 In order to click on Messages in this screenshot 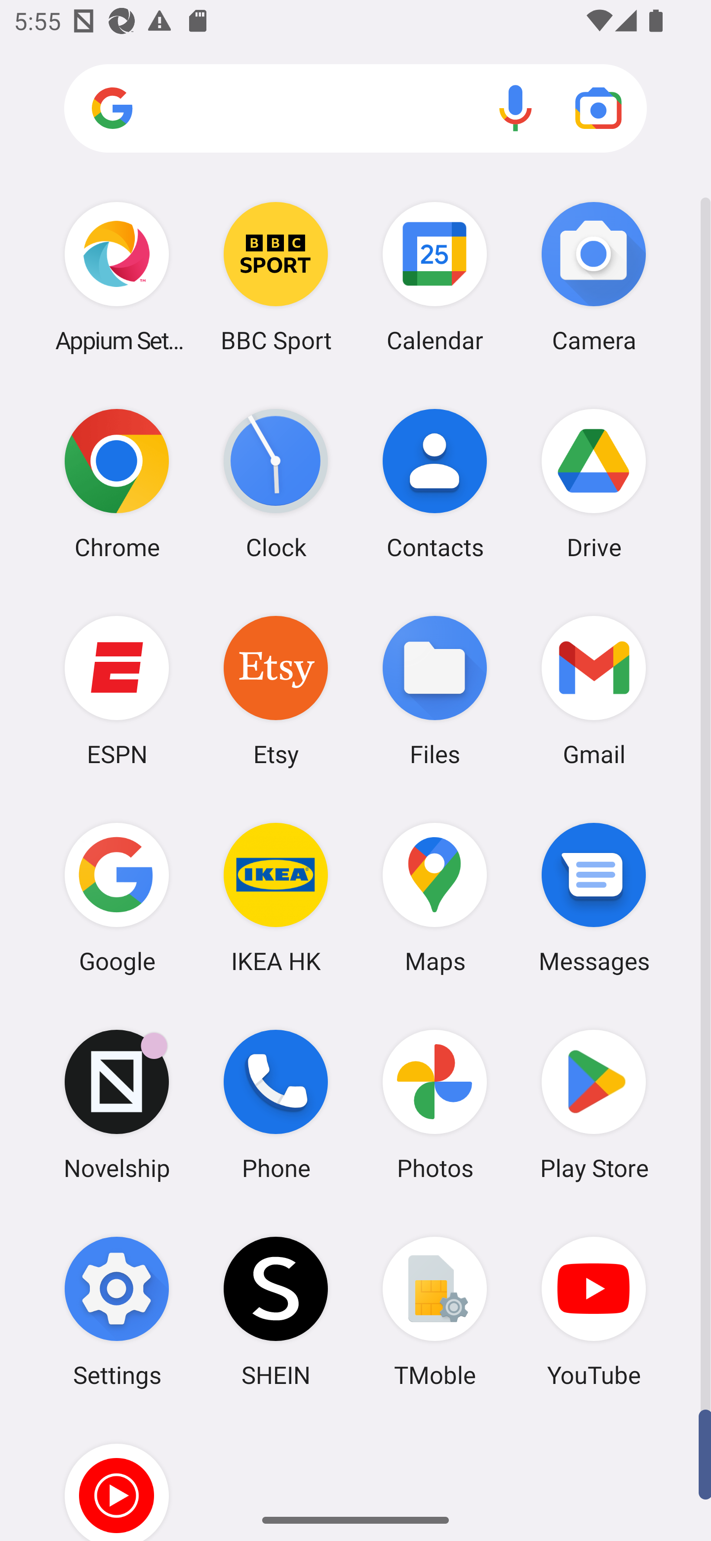, I will do `click(593, 897)`.